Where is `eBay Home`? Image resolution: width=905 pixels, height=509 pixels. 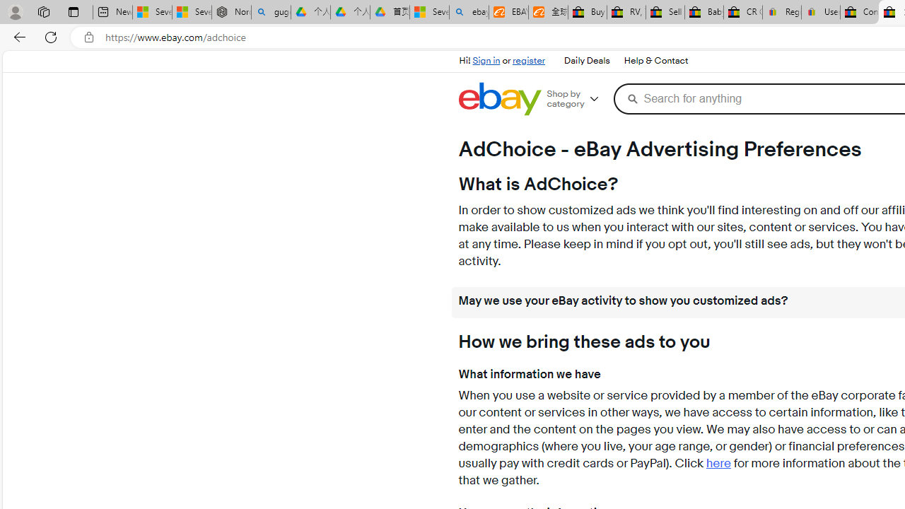 eBay Home is located at coordinates (499, 99).